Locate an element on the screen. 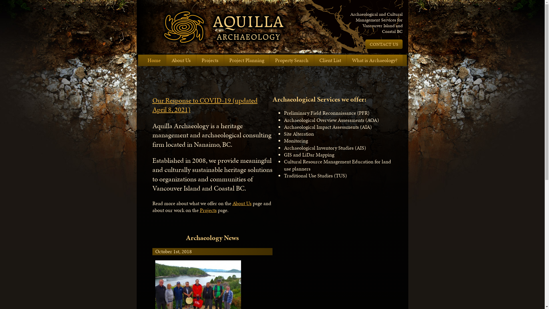 This screenshot has width=549, height=309. About Us is located at coordinates (181, 60).